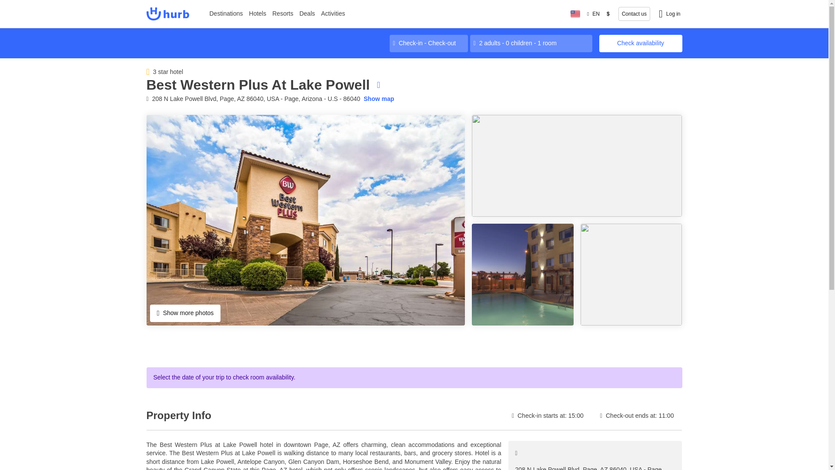  Describe the element at coordinates (283, 14) in the screenshot. I see `Resorts` at that location.